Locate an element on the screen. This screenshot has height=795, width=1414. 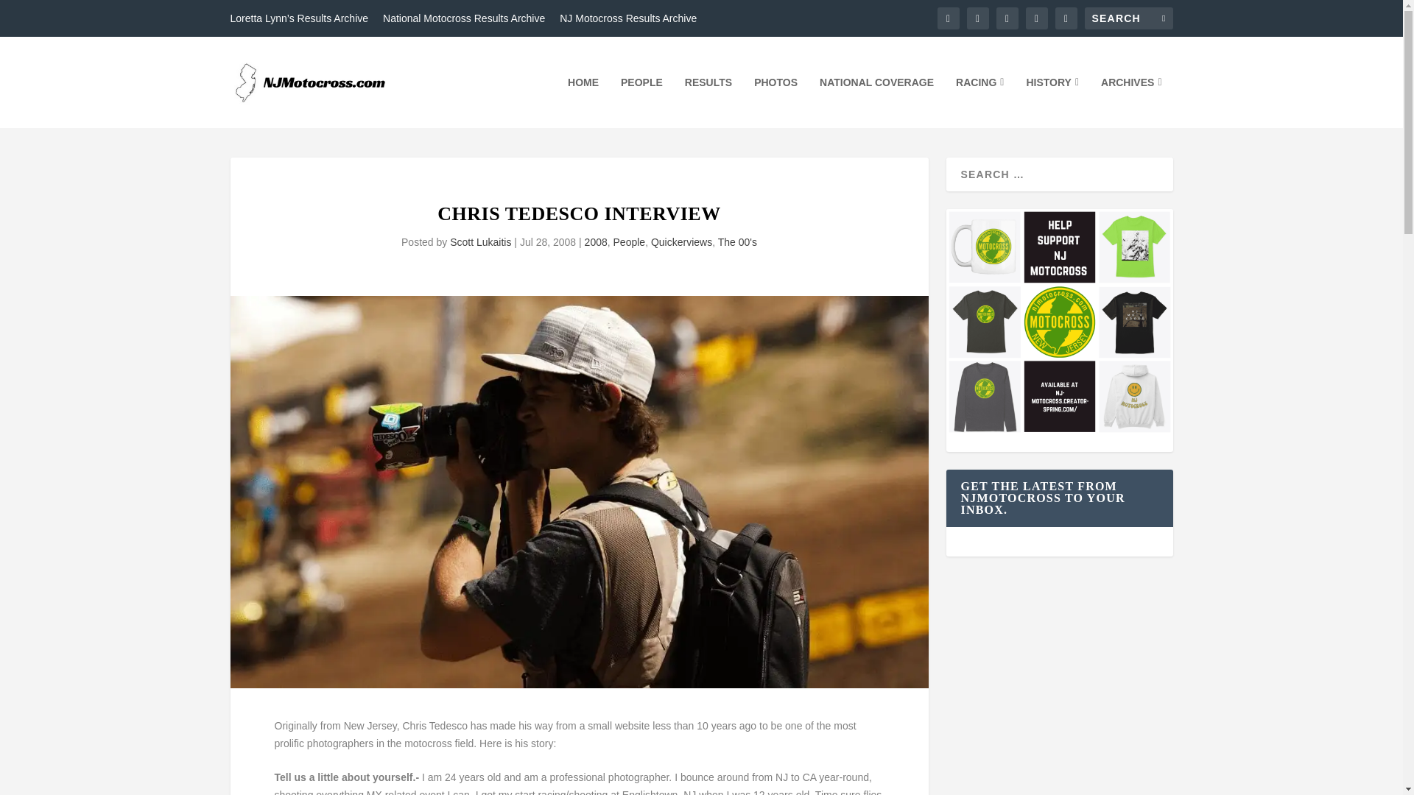
RACING is located at coordinates (979, 102).